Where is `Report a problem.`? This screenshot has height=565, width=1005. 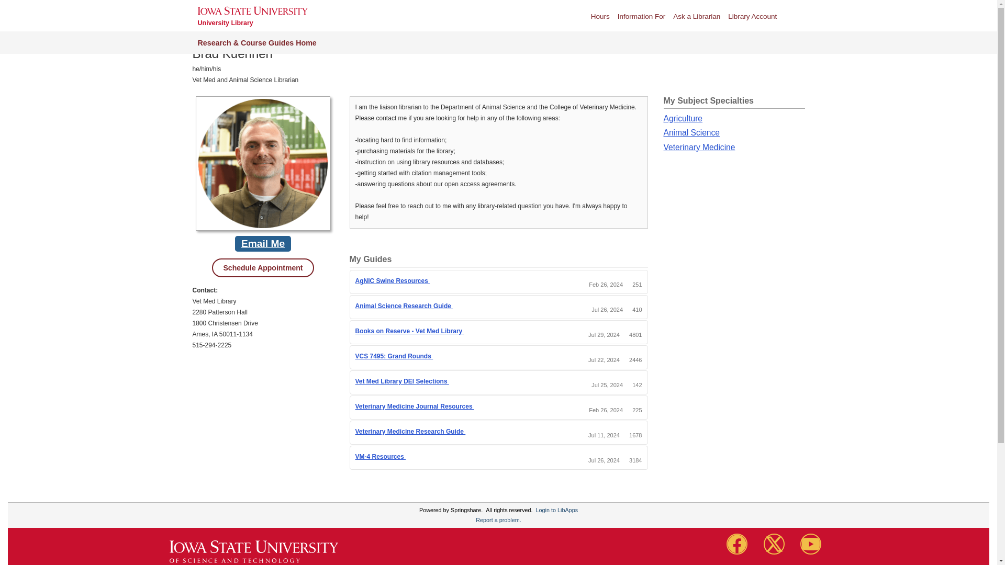 Report a problem. is located at coordinates (498, 520).